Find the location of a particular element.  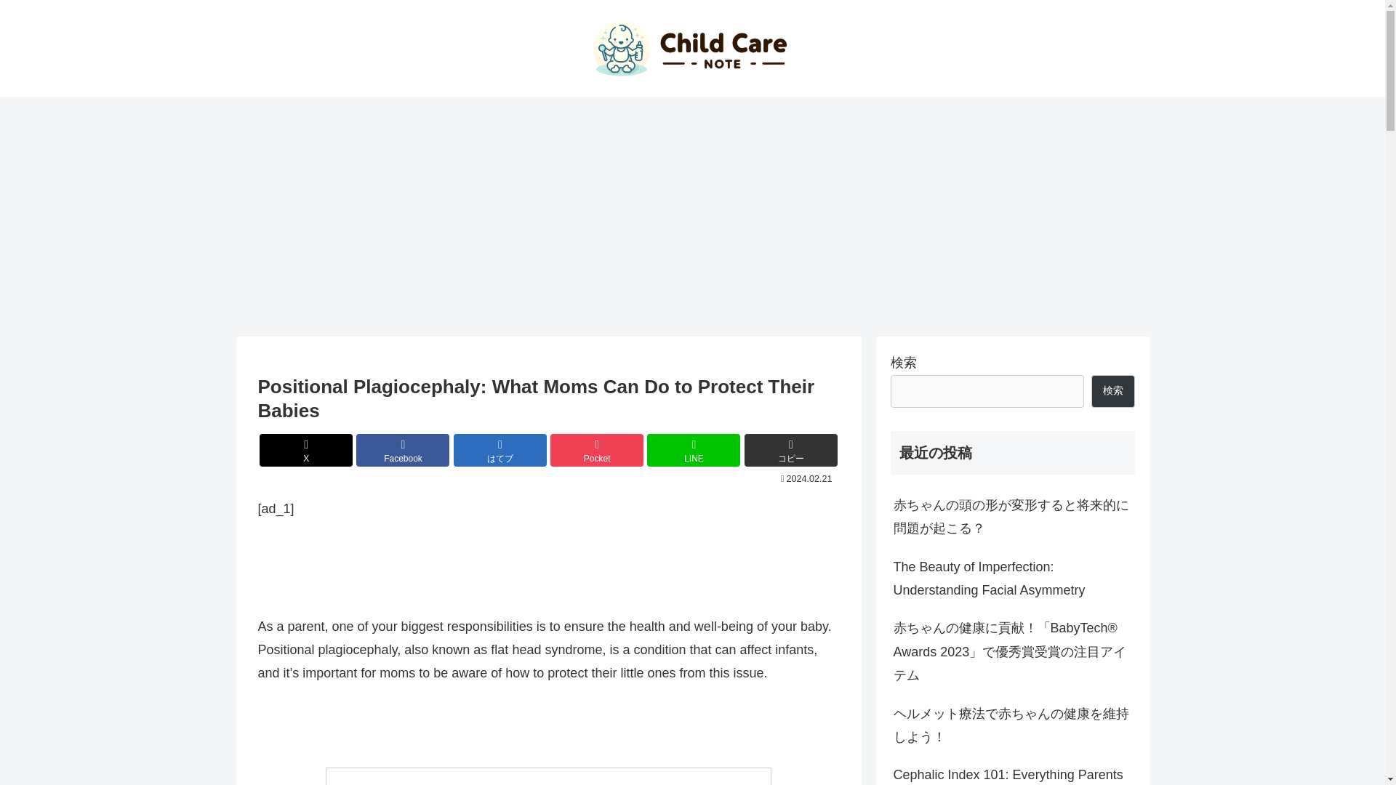

LINE is located at coordinates (694, 450).